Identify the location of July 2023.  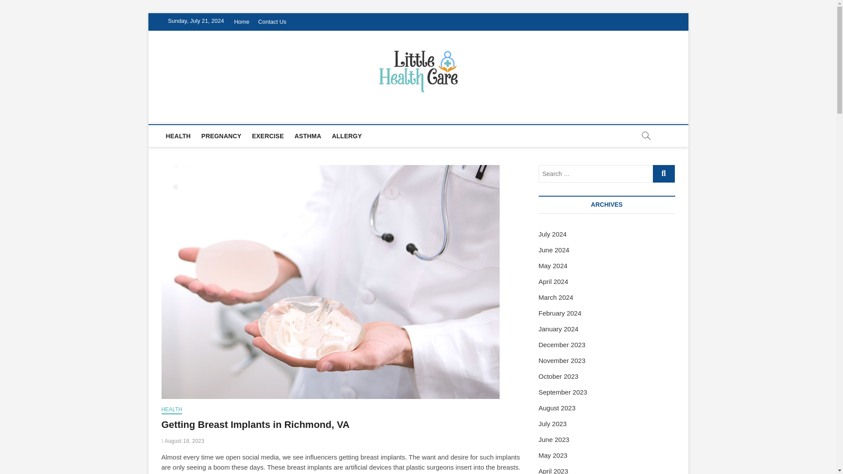
(552, 424).